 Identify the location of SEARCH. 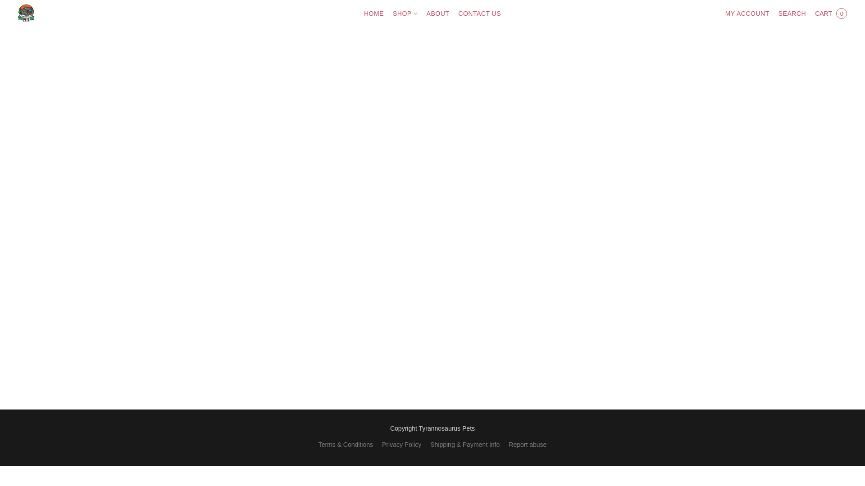
(792, 13).